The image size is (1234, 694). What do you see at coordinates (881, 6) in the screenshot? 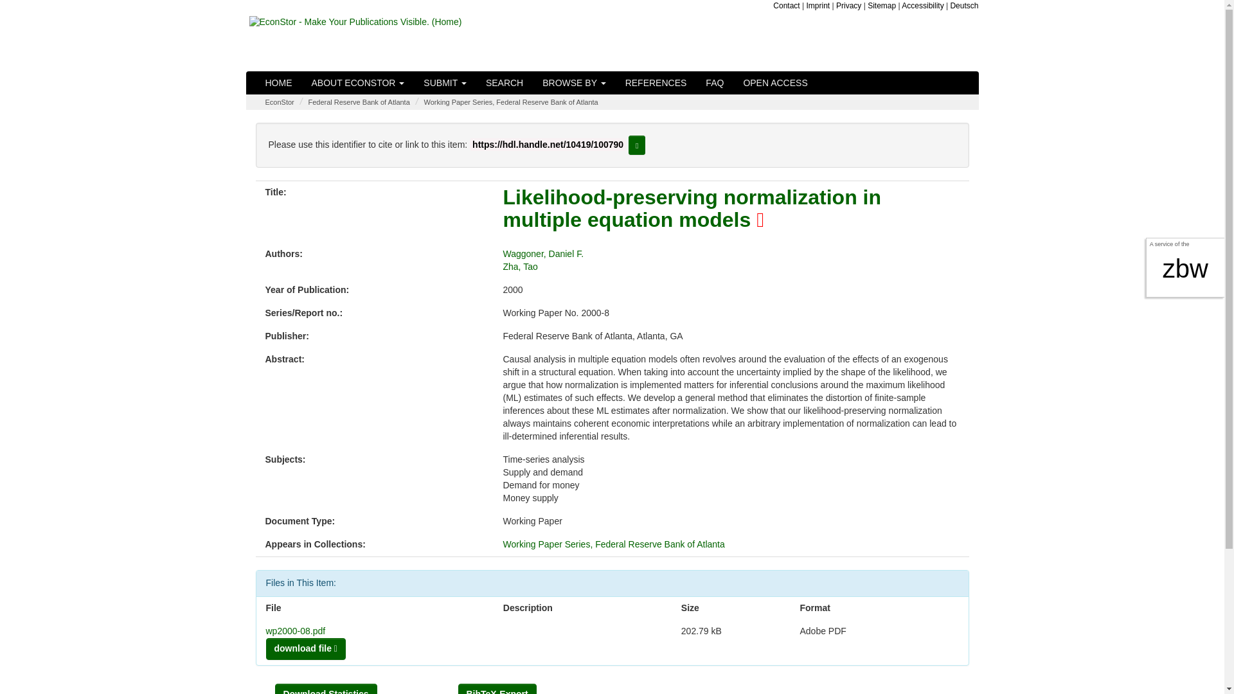
I see `Sitemap` at bounding box center [881, 6].